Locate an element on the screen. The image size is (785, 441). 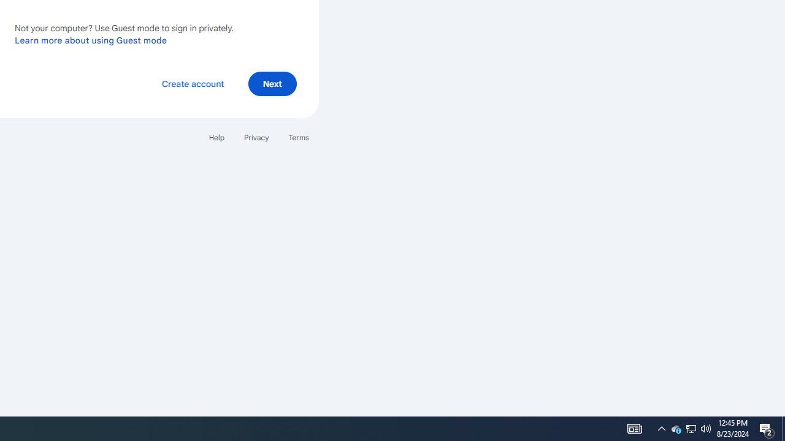
Create account is located at coordinates (193, 83).